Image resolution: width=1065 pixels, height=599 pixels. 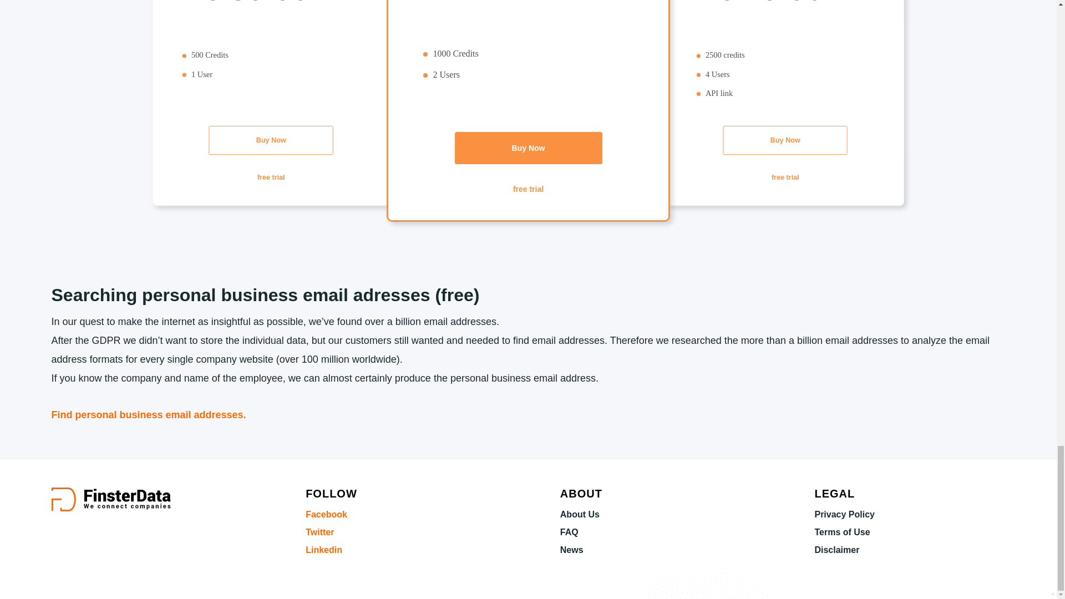 What do you see at coordinates (792, 141) in the screenshot?
I see `Buy Now` at bounding box center [792, 141].